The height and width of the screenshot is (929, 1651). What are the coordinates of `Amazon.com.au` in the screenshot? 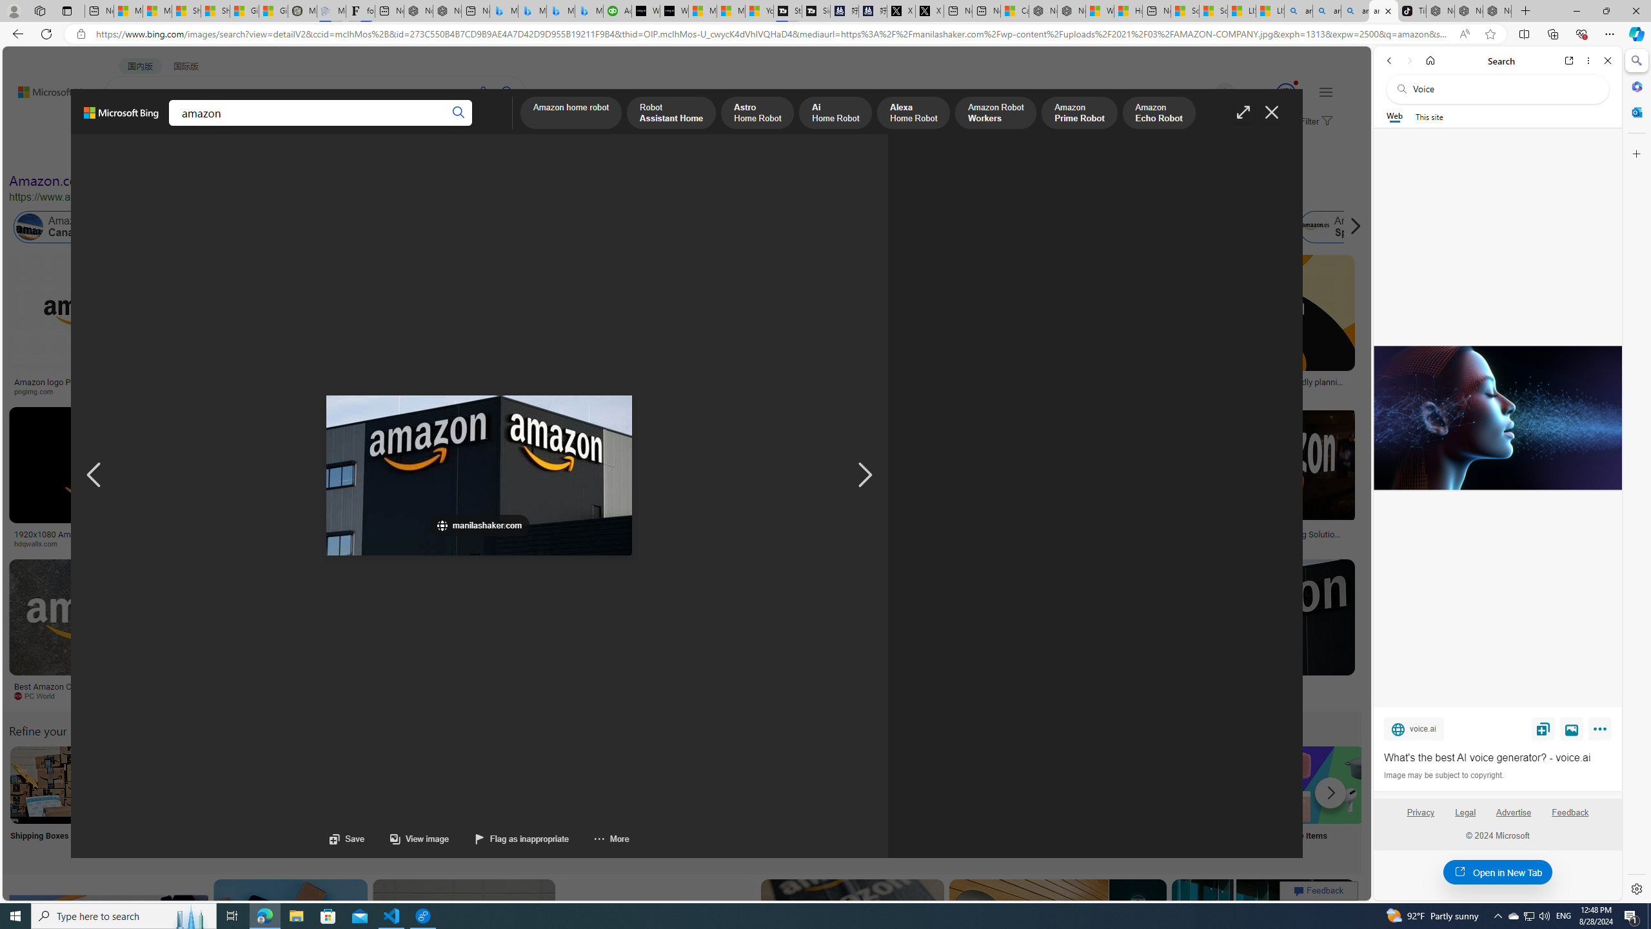 It's located at (1047, 227).